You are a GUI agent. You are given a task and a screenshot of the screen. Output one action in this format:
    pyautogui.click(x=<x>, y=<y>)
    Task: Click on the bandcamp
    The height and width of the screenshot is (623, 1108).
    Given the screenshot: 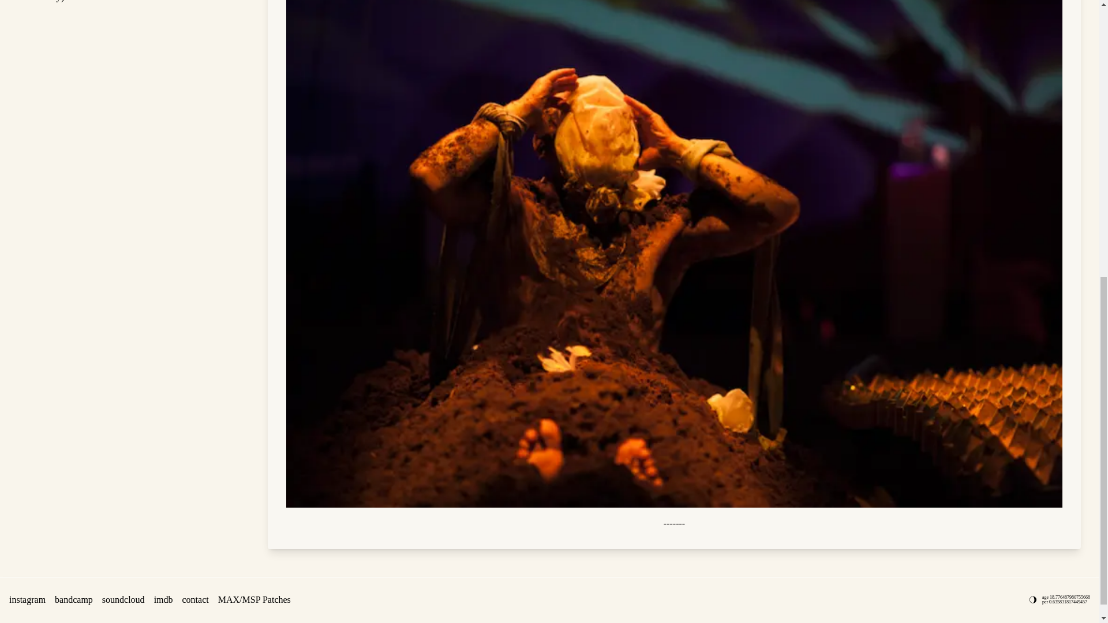 What is the action you would take?
    pyautogui.click(x=74, y=90)
    